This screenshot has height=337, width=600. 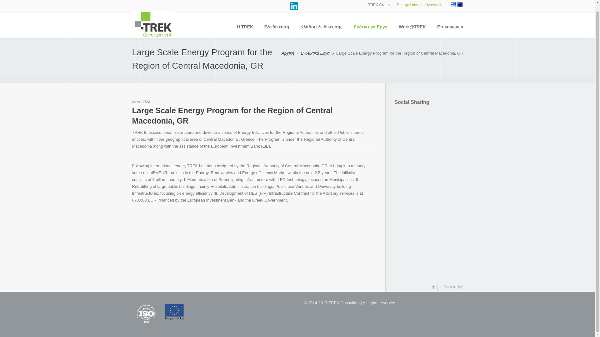 I want to click on H TREK, so click(x=245, y=30).